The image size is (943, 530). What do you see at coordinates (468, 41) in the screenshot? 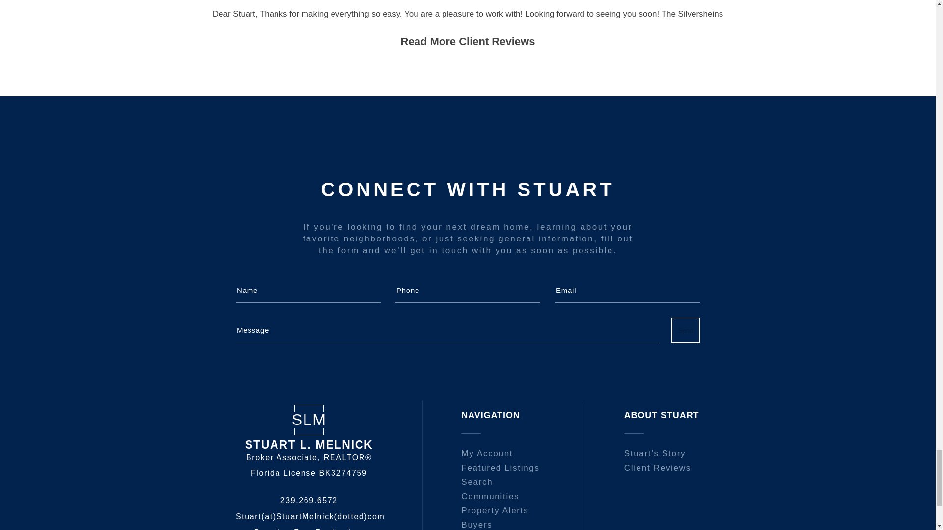
I see `Read More Client Reviews` at bounding box center [468, 41].